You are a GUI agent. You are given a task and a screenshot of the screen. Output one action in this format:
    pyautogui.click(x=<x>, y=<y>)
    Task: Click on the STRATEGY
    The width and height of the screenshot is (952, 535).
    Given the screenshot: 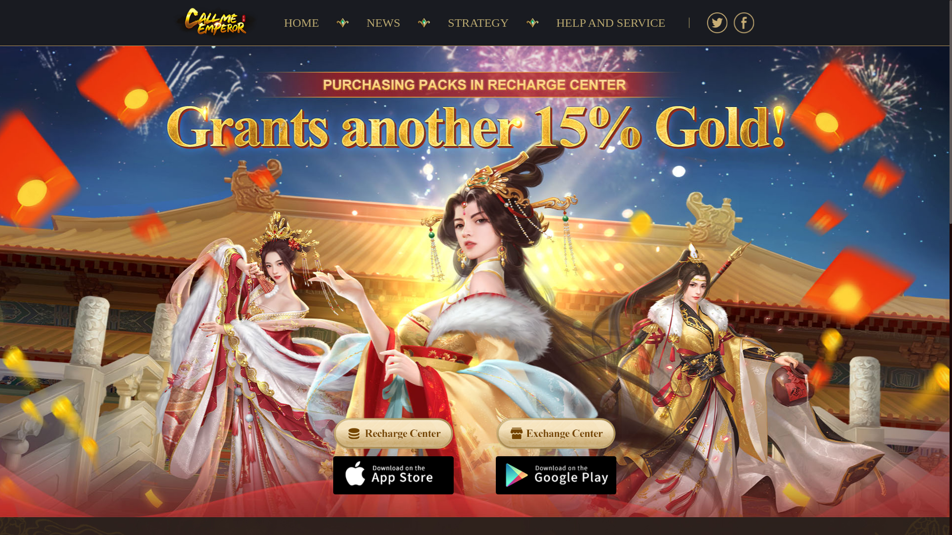 What is the action you would take?
    pyautogui.click(x=478, y=23)
    